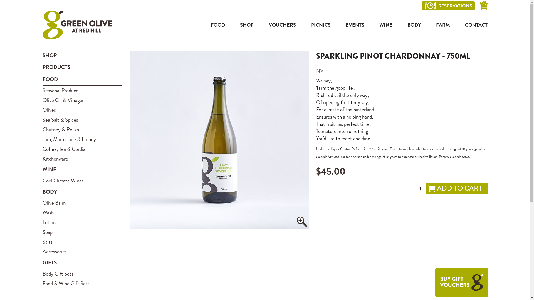  What do you see at coordinates (82, 181) in the screenshot?
I see `Cool Climate Wines` at bounding box center [82, 181].